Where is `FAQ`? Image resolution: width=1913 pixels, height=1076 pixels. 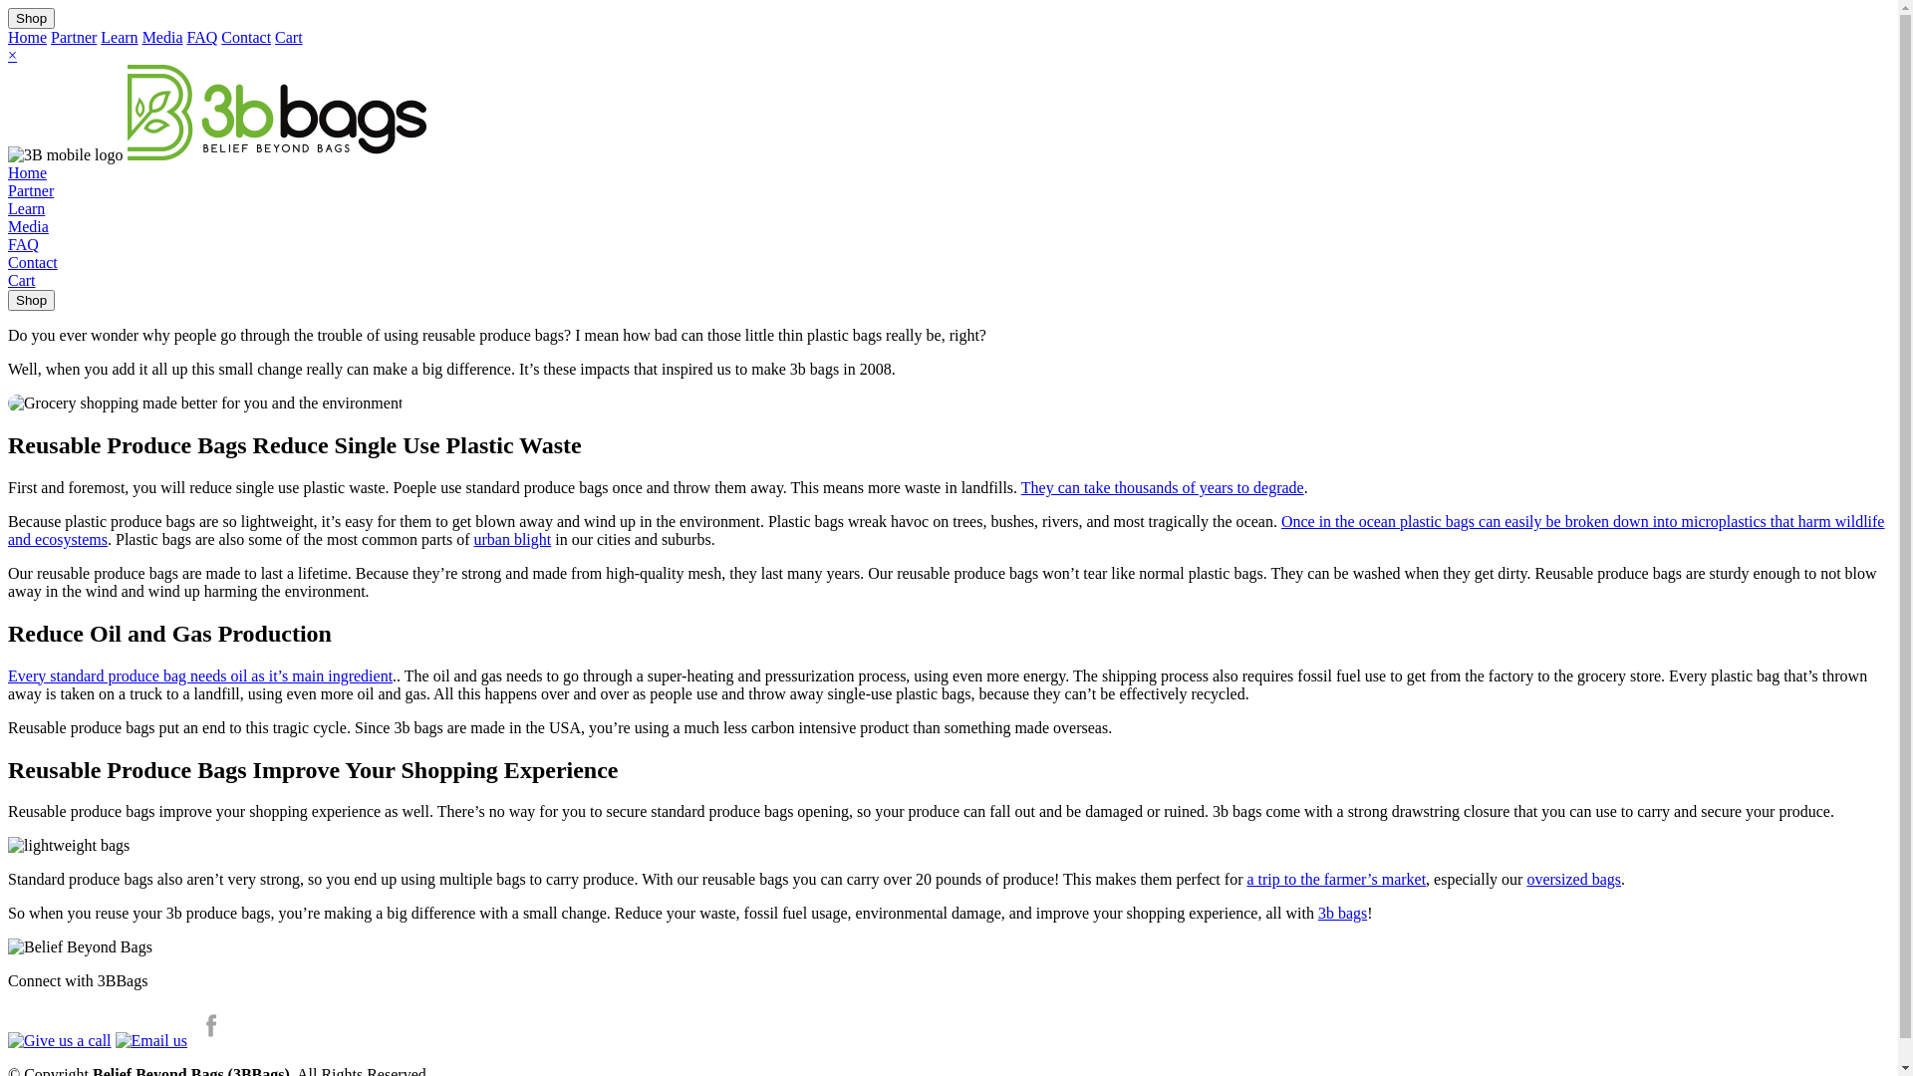
FAQ is located at coordinates (24, 245).